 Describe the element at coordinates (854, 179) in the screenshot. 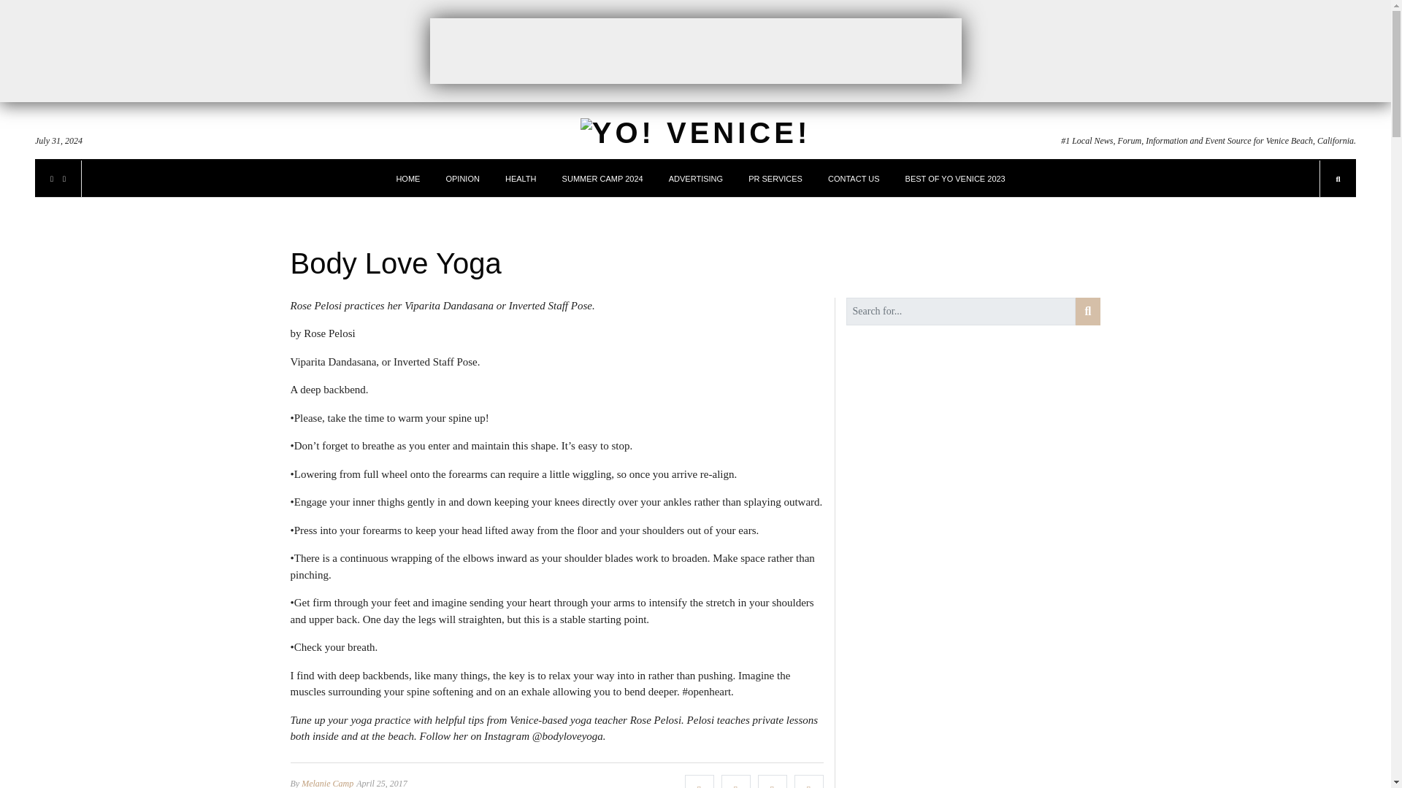

I see `CONTACT US` at that location.